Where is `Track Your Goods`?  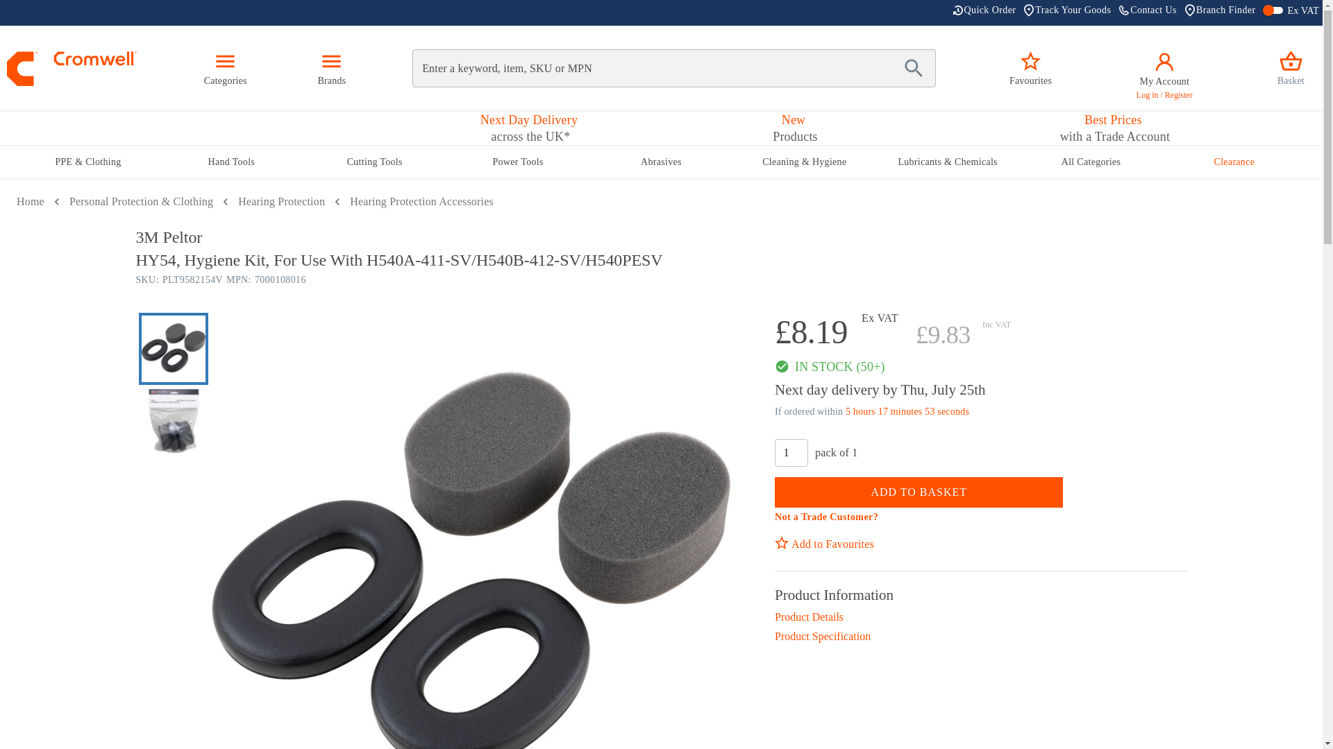
Track Your Goods is located at coordinates (791, 452).